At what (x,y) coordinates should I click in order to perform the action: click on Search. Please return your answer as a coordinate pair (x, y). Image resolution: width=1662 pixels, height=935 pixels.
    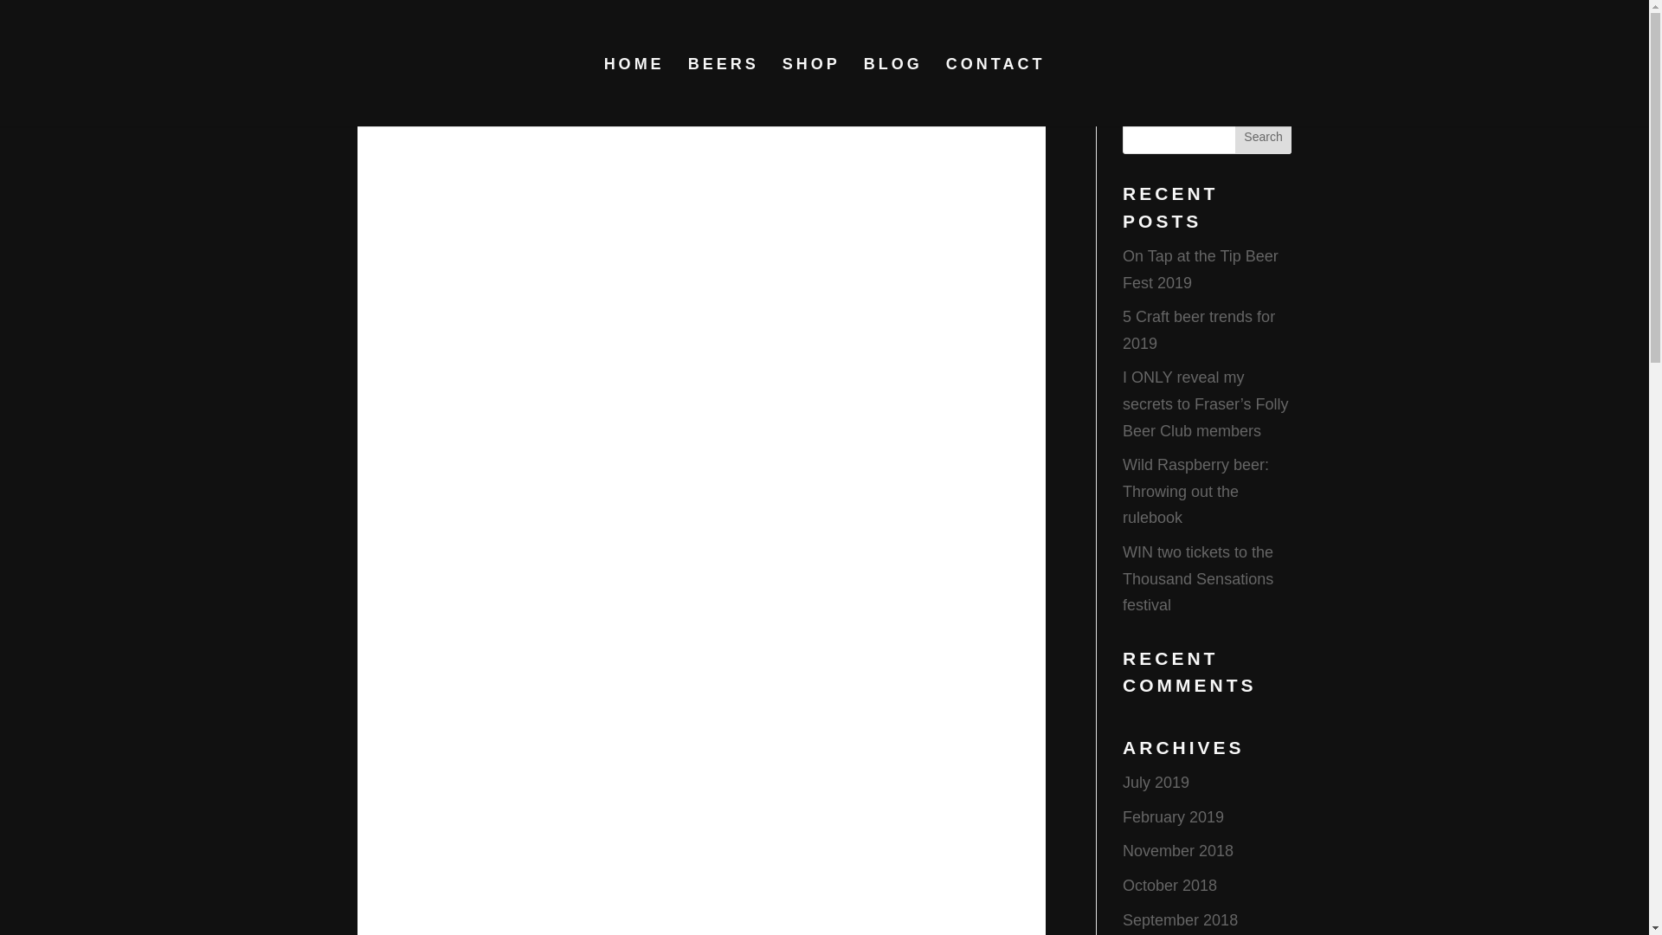
    Looking at the image, I should click on (1264, 137).